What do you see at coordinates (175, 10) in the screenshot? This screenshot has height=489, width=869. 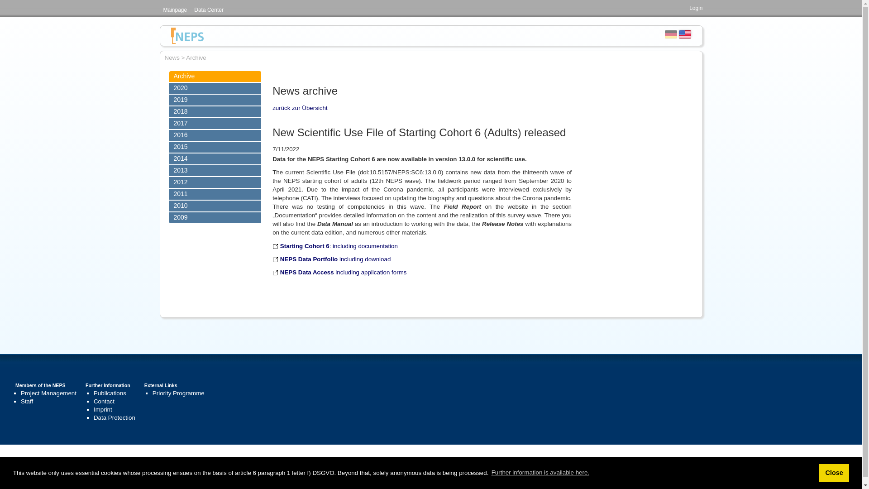 I see `Mainpage` at bounding box center [175, 10].